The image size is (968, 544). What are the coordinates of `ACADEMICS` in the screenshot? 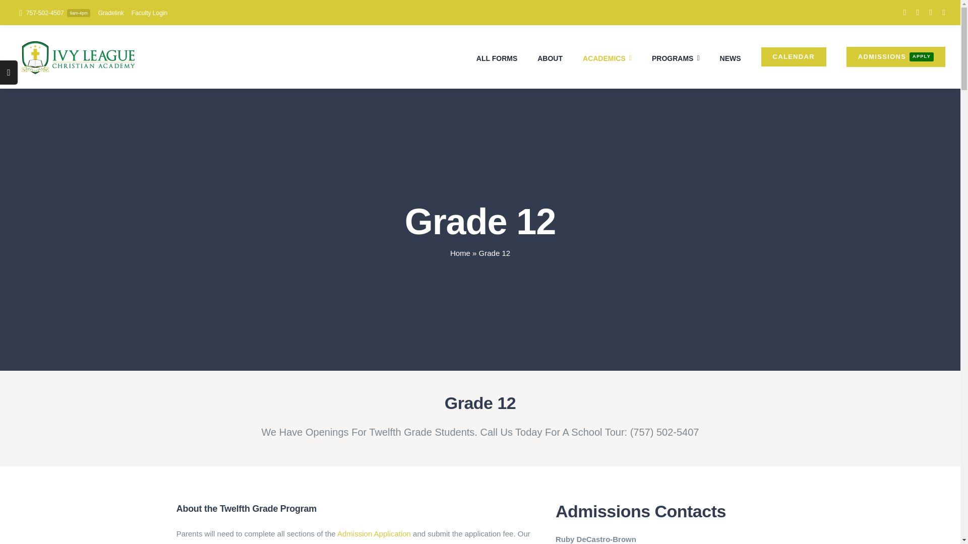 It's located at (607, 57).